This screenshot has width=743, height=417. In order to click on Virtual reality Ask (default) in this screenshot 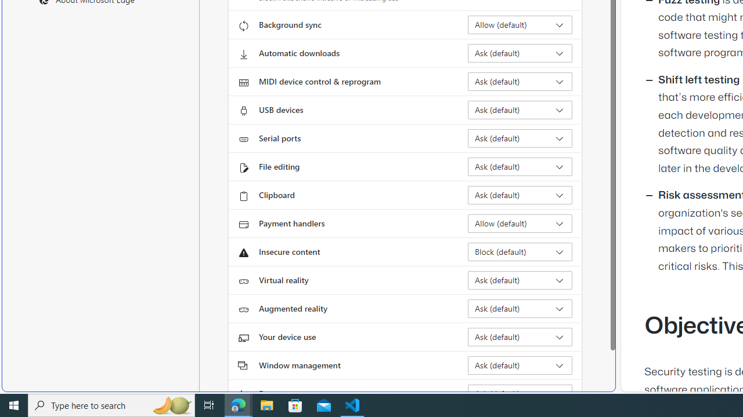, I will do `click(520, 280)`.